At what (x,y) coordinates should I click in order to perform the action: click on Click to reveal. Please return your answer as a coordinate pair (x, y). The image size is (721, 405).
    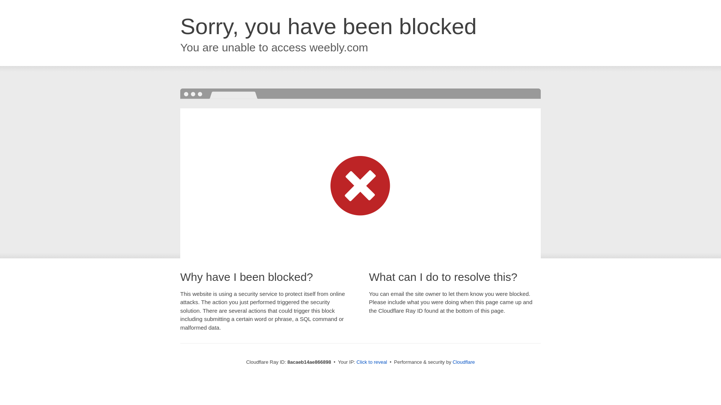
    Looking at the image, I should click on (372, 362).